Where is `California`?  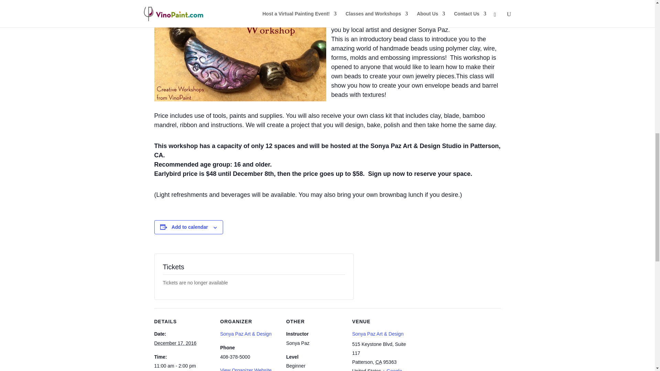 California is located at coordinates (379, 362).